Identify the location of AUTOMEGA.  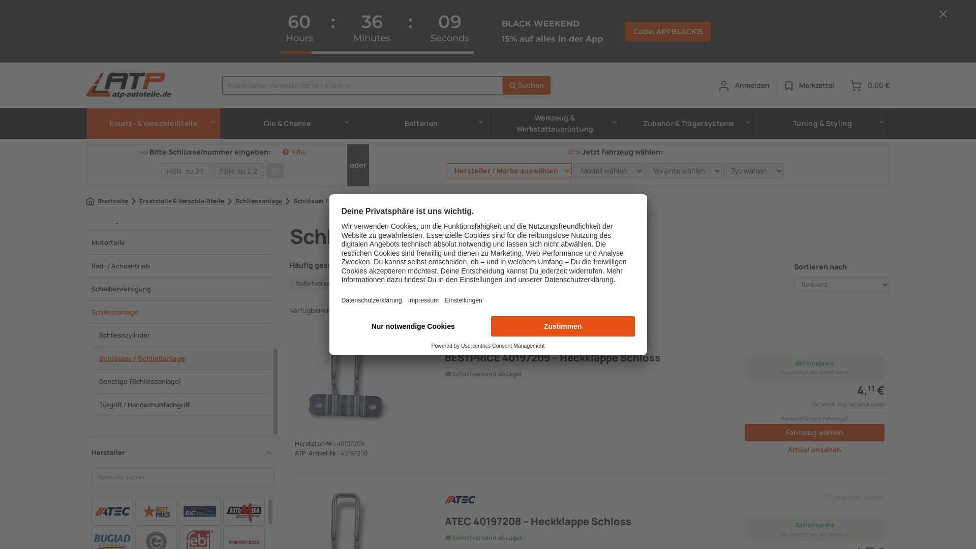
(244, 511).